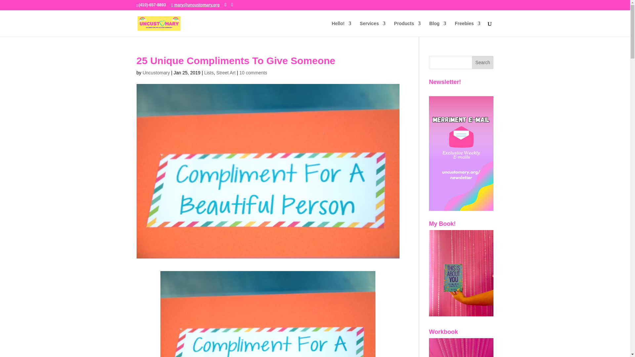  What do you see at coordinates (341, 29) in the screenshot?
I see `Hello!` at bounding box center [341, 29].